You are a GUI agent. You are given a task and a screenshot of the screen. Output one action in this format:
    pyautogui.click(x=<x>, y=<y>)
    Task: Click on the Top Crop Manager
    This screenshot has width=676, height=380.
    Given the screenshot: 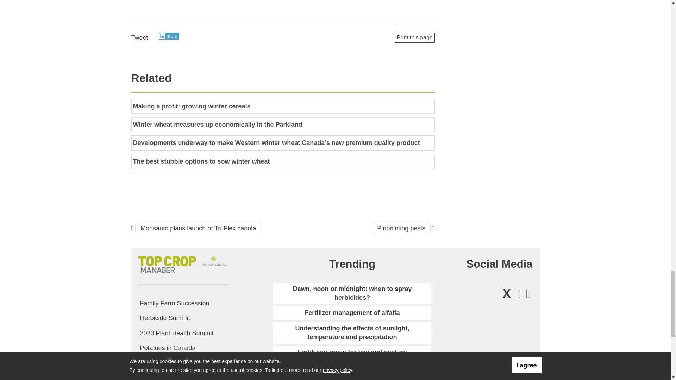 What is the action you would take?
    pyautogui.click(x=183, y=263)
    